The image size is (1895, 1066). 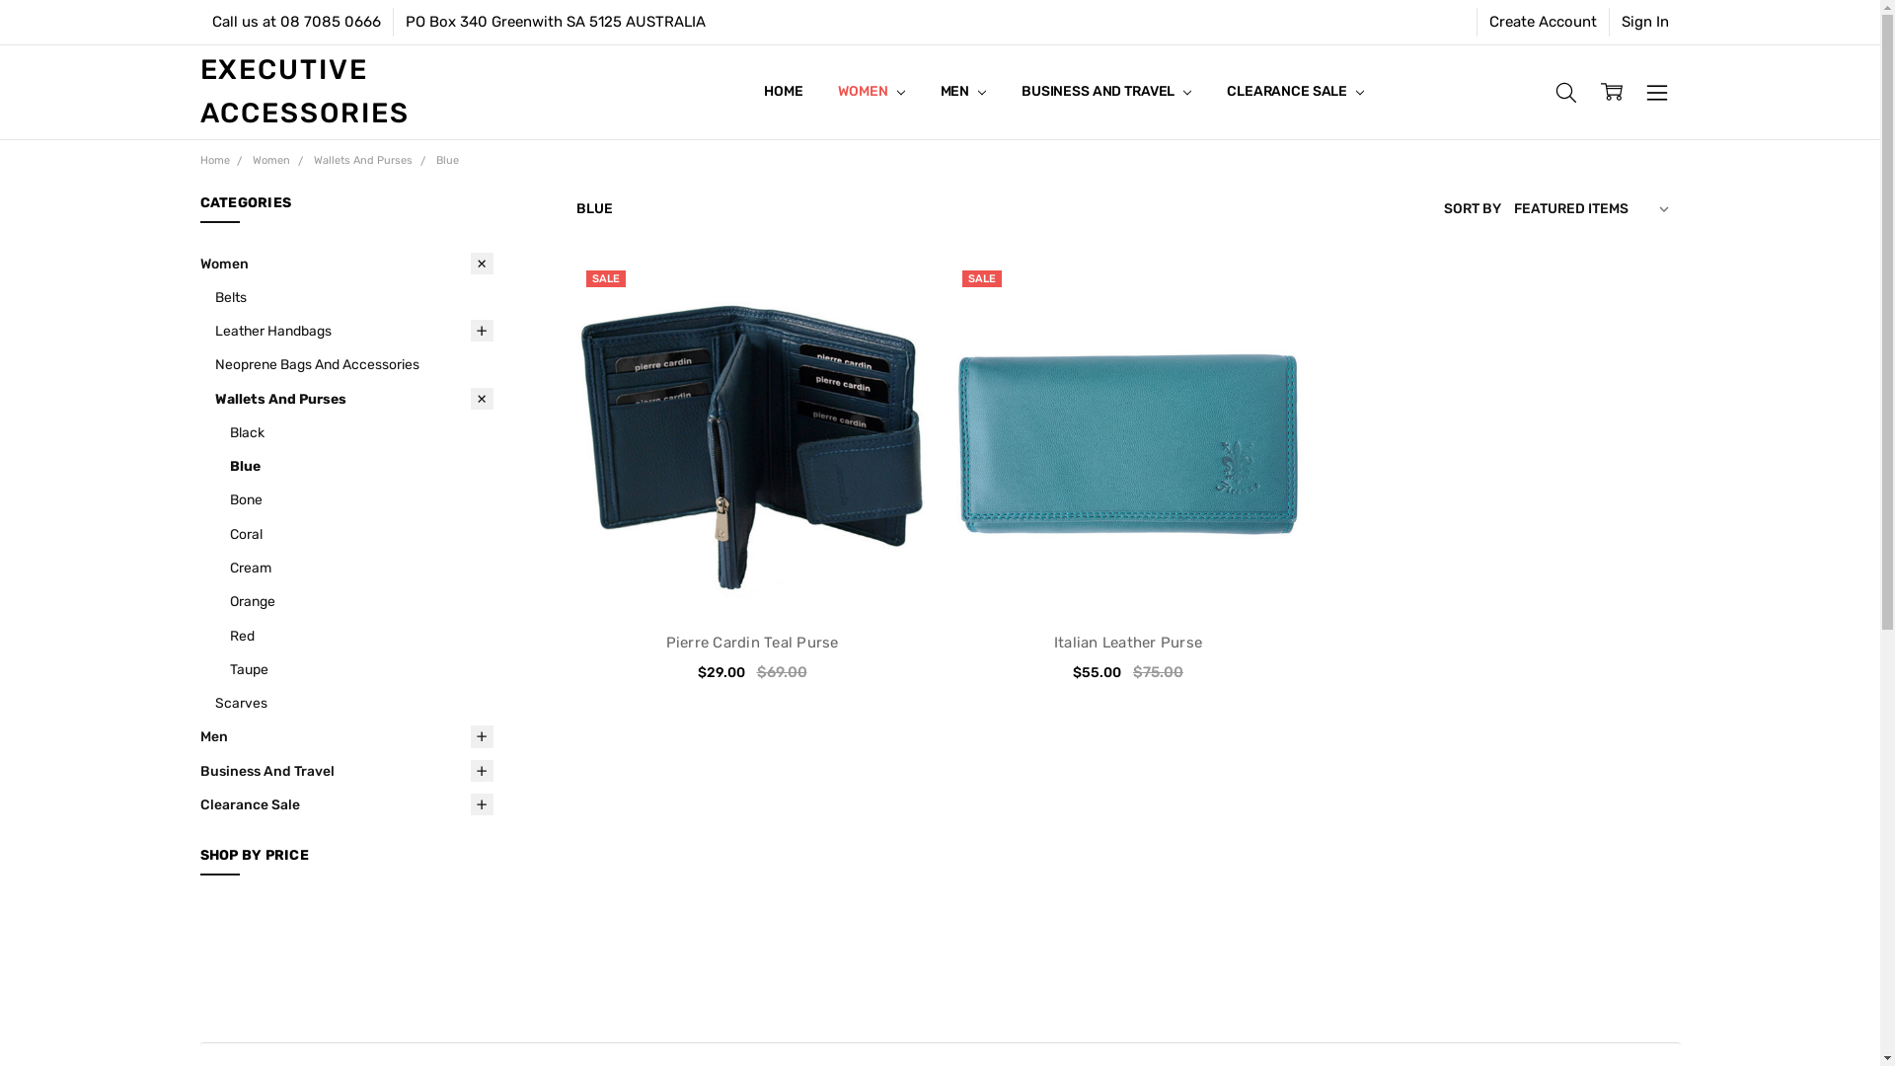 What do you see at coordinates (361, 466) in the screenshot?
I see `Blue` at bounding box center [361, 466].